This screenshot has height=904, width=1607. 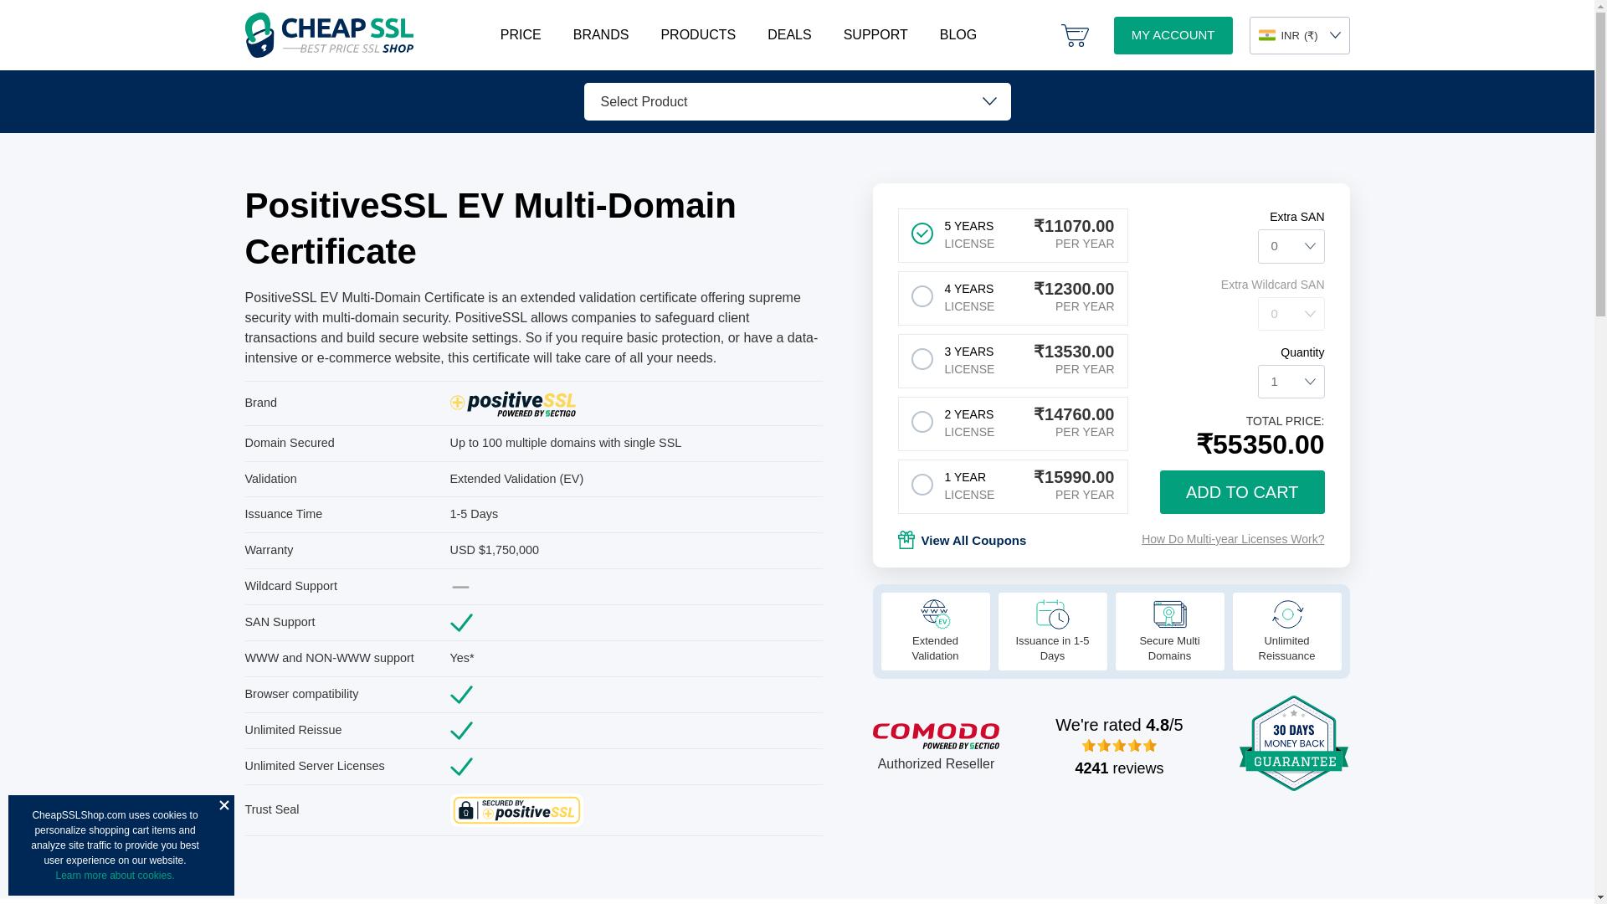 I want to click on SSL Brands, so click(x=601, y=35).